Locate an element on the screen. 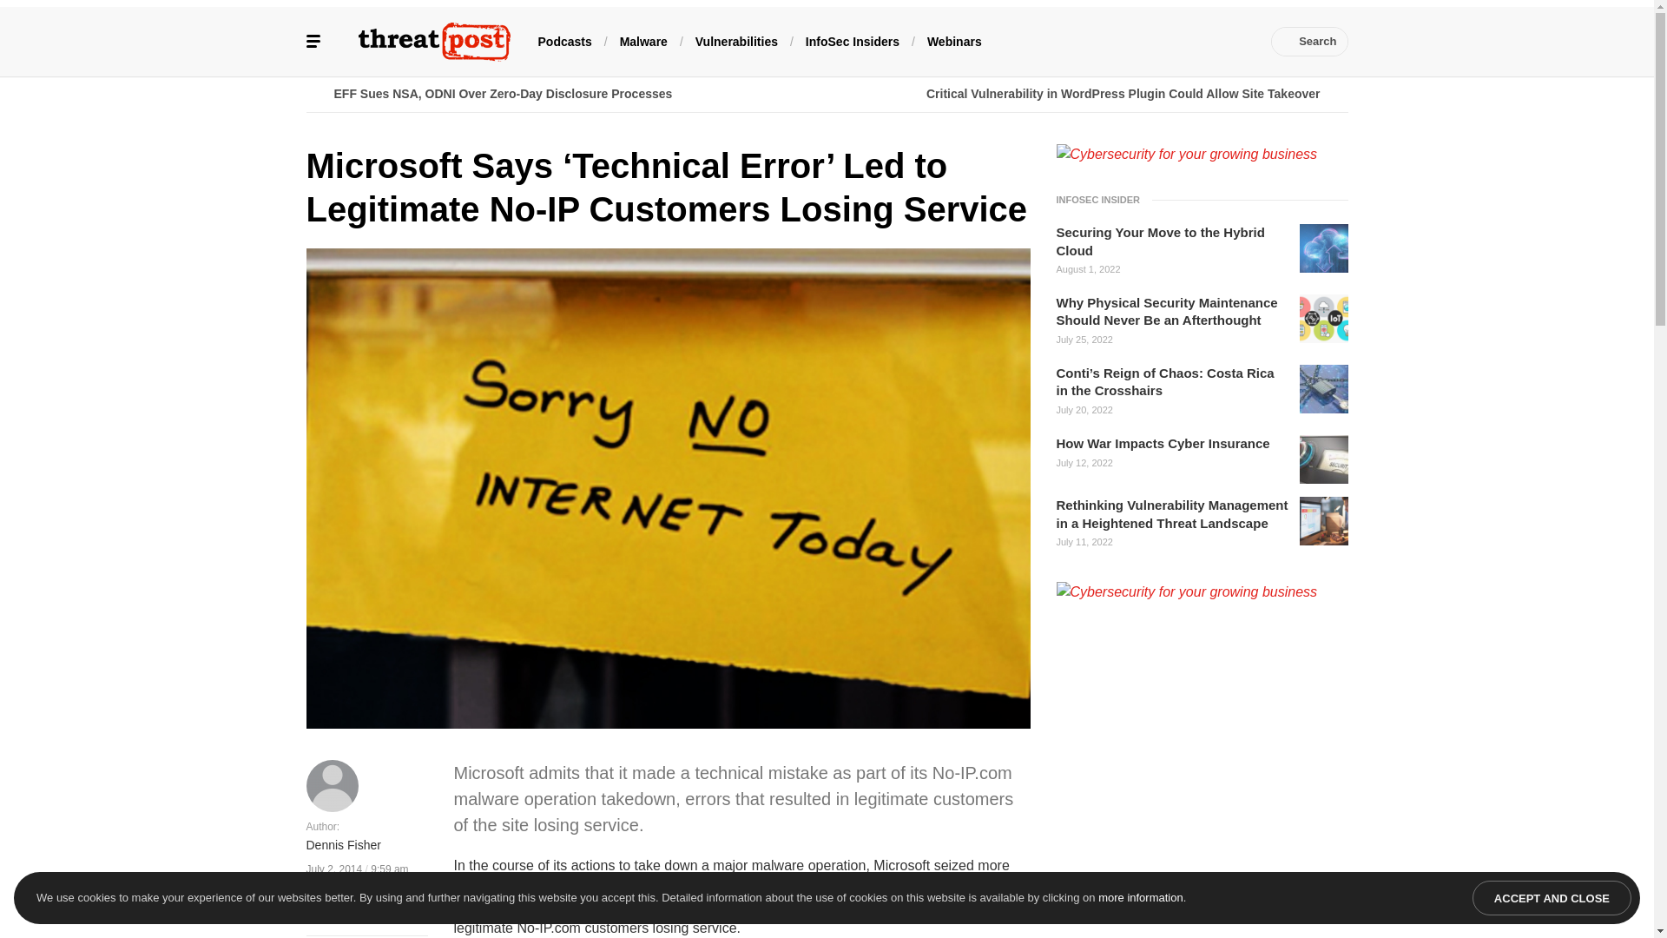 Image resolution: width=1667 pixels, height=938 pixels. Podcasts is located at coordinates (564, 40).